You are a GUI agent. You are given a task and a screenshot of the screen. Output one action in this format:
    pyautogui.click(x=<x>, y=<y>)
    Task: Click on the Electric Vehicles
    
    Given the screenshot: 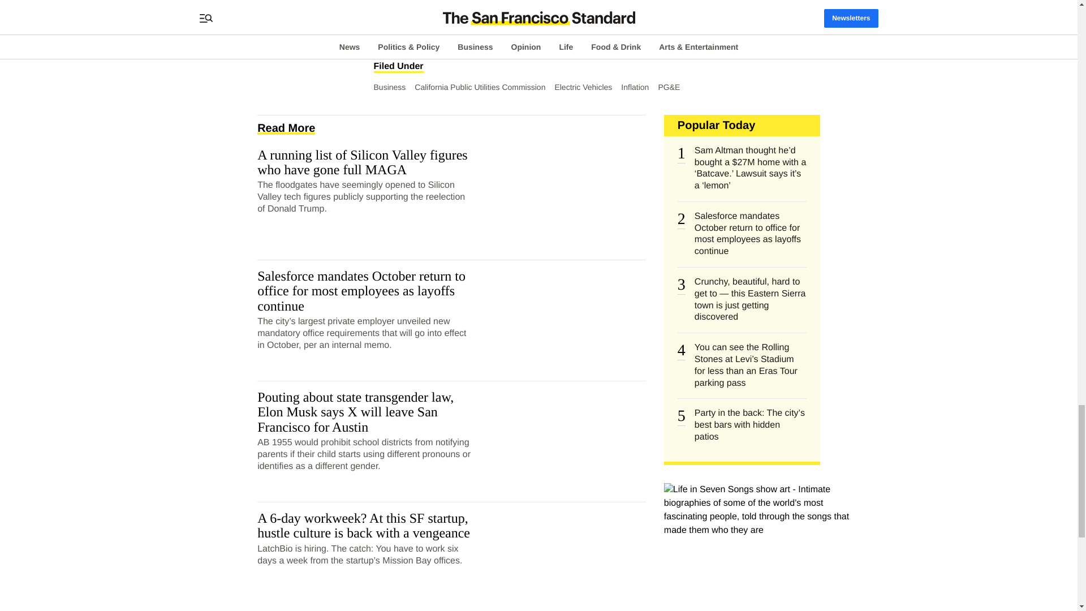 What is the action you would take?
    pyautogui.click(x=583, y=87)
    